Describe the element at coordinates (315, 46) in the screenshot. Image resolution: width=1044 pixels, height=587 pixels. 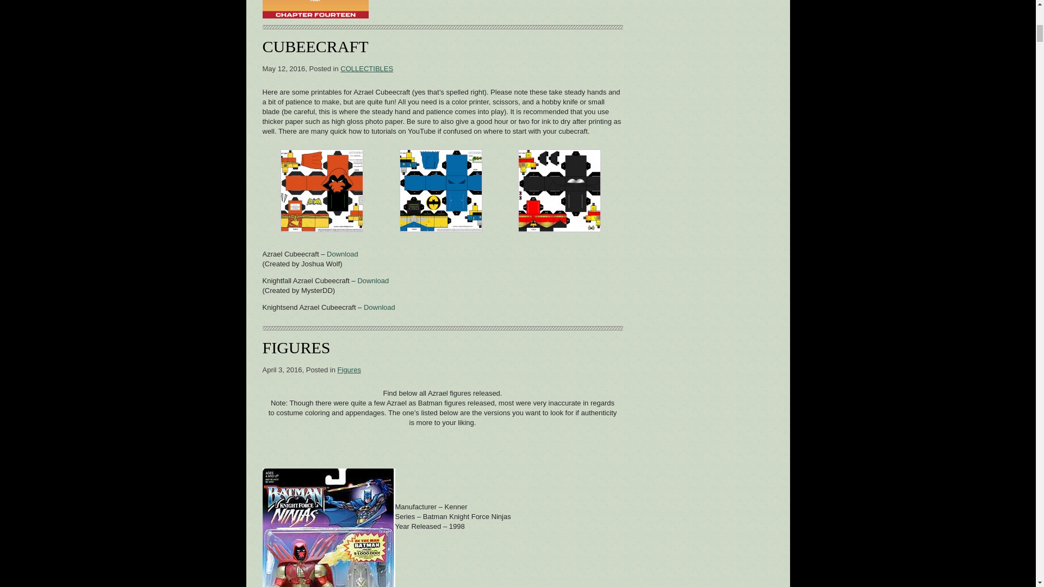
I see `CUBEECRAFT` at that location.